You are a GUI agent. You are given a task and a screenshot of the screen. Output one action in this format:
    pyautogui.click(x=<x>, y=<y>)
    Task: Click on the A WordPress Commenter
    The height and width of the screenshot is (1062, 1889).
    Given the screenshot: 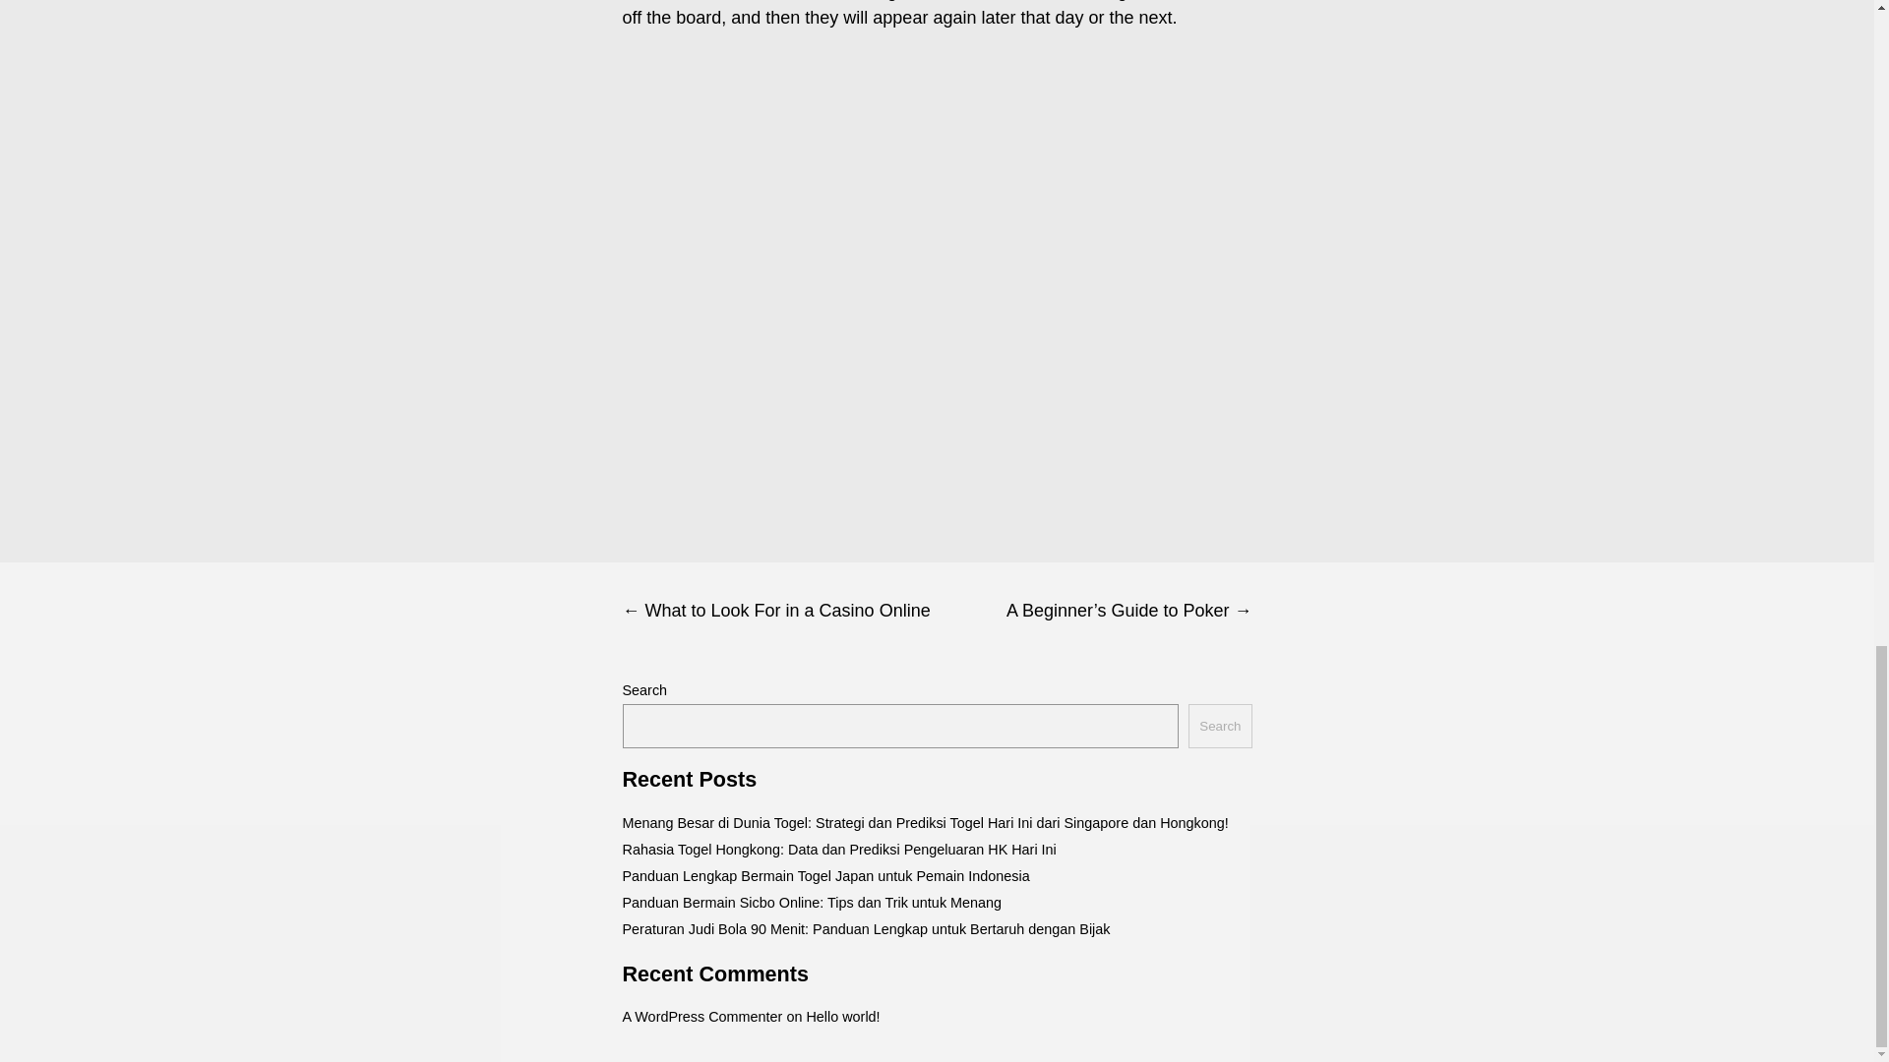 What is the action you would take?
    pyautogui.click(x=701, y=1017)
    